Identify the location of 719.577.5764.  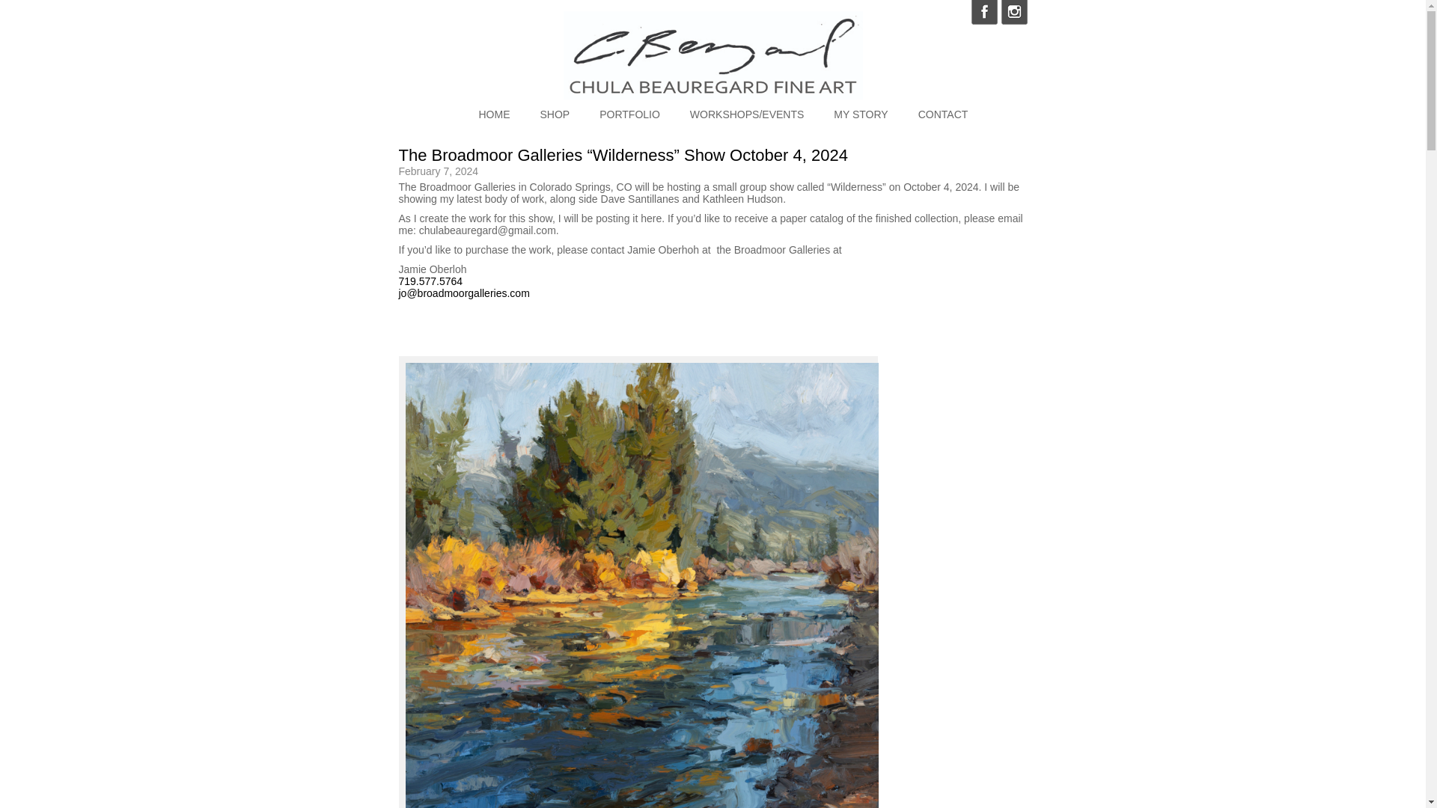
(430, 281).